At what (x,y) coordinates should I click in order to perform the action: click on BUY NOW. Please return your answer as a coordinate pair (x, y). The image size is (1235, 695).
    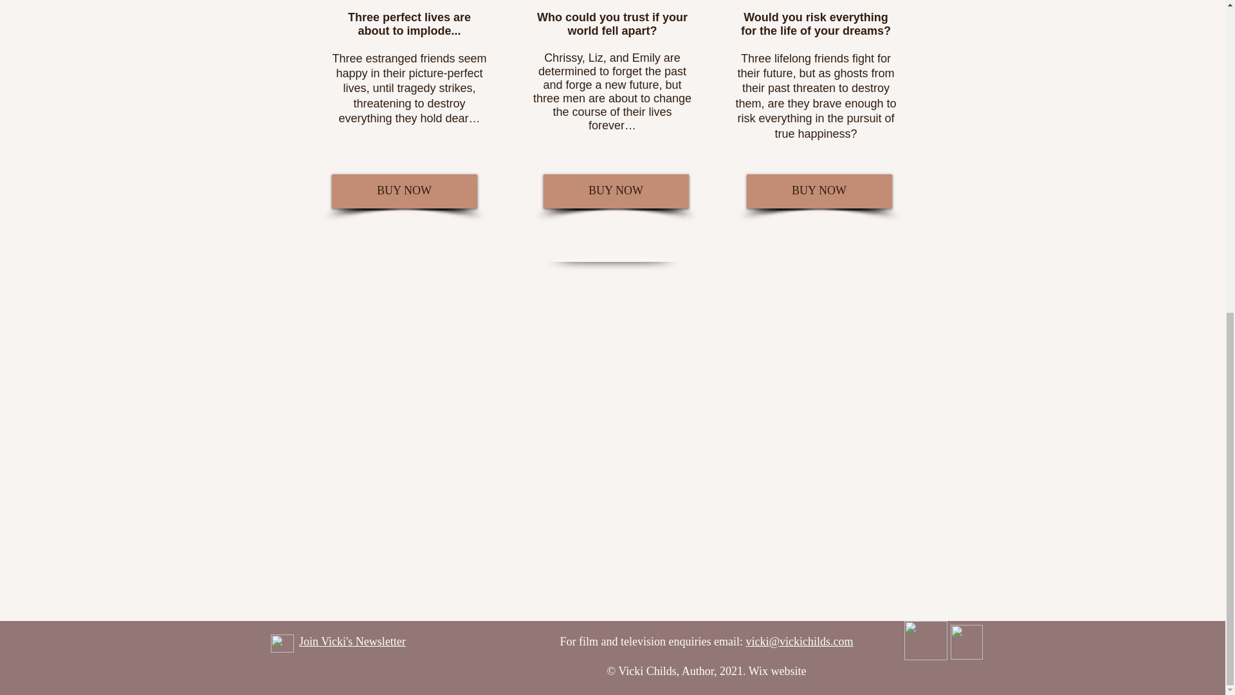
    Looking at the image, I should click on (404, 192).